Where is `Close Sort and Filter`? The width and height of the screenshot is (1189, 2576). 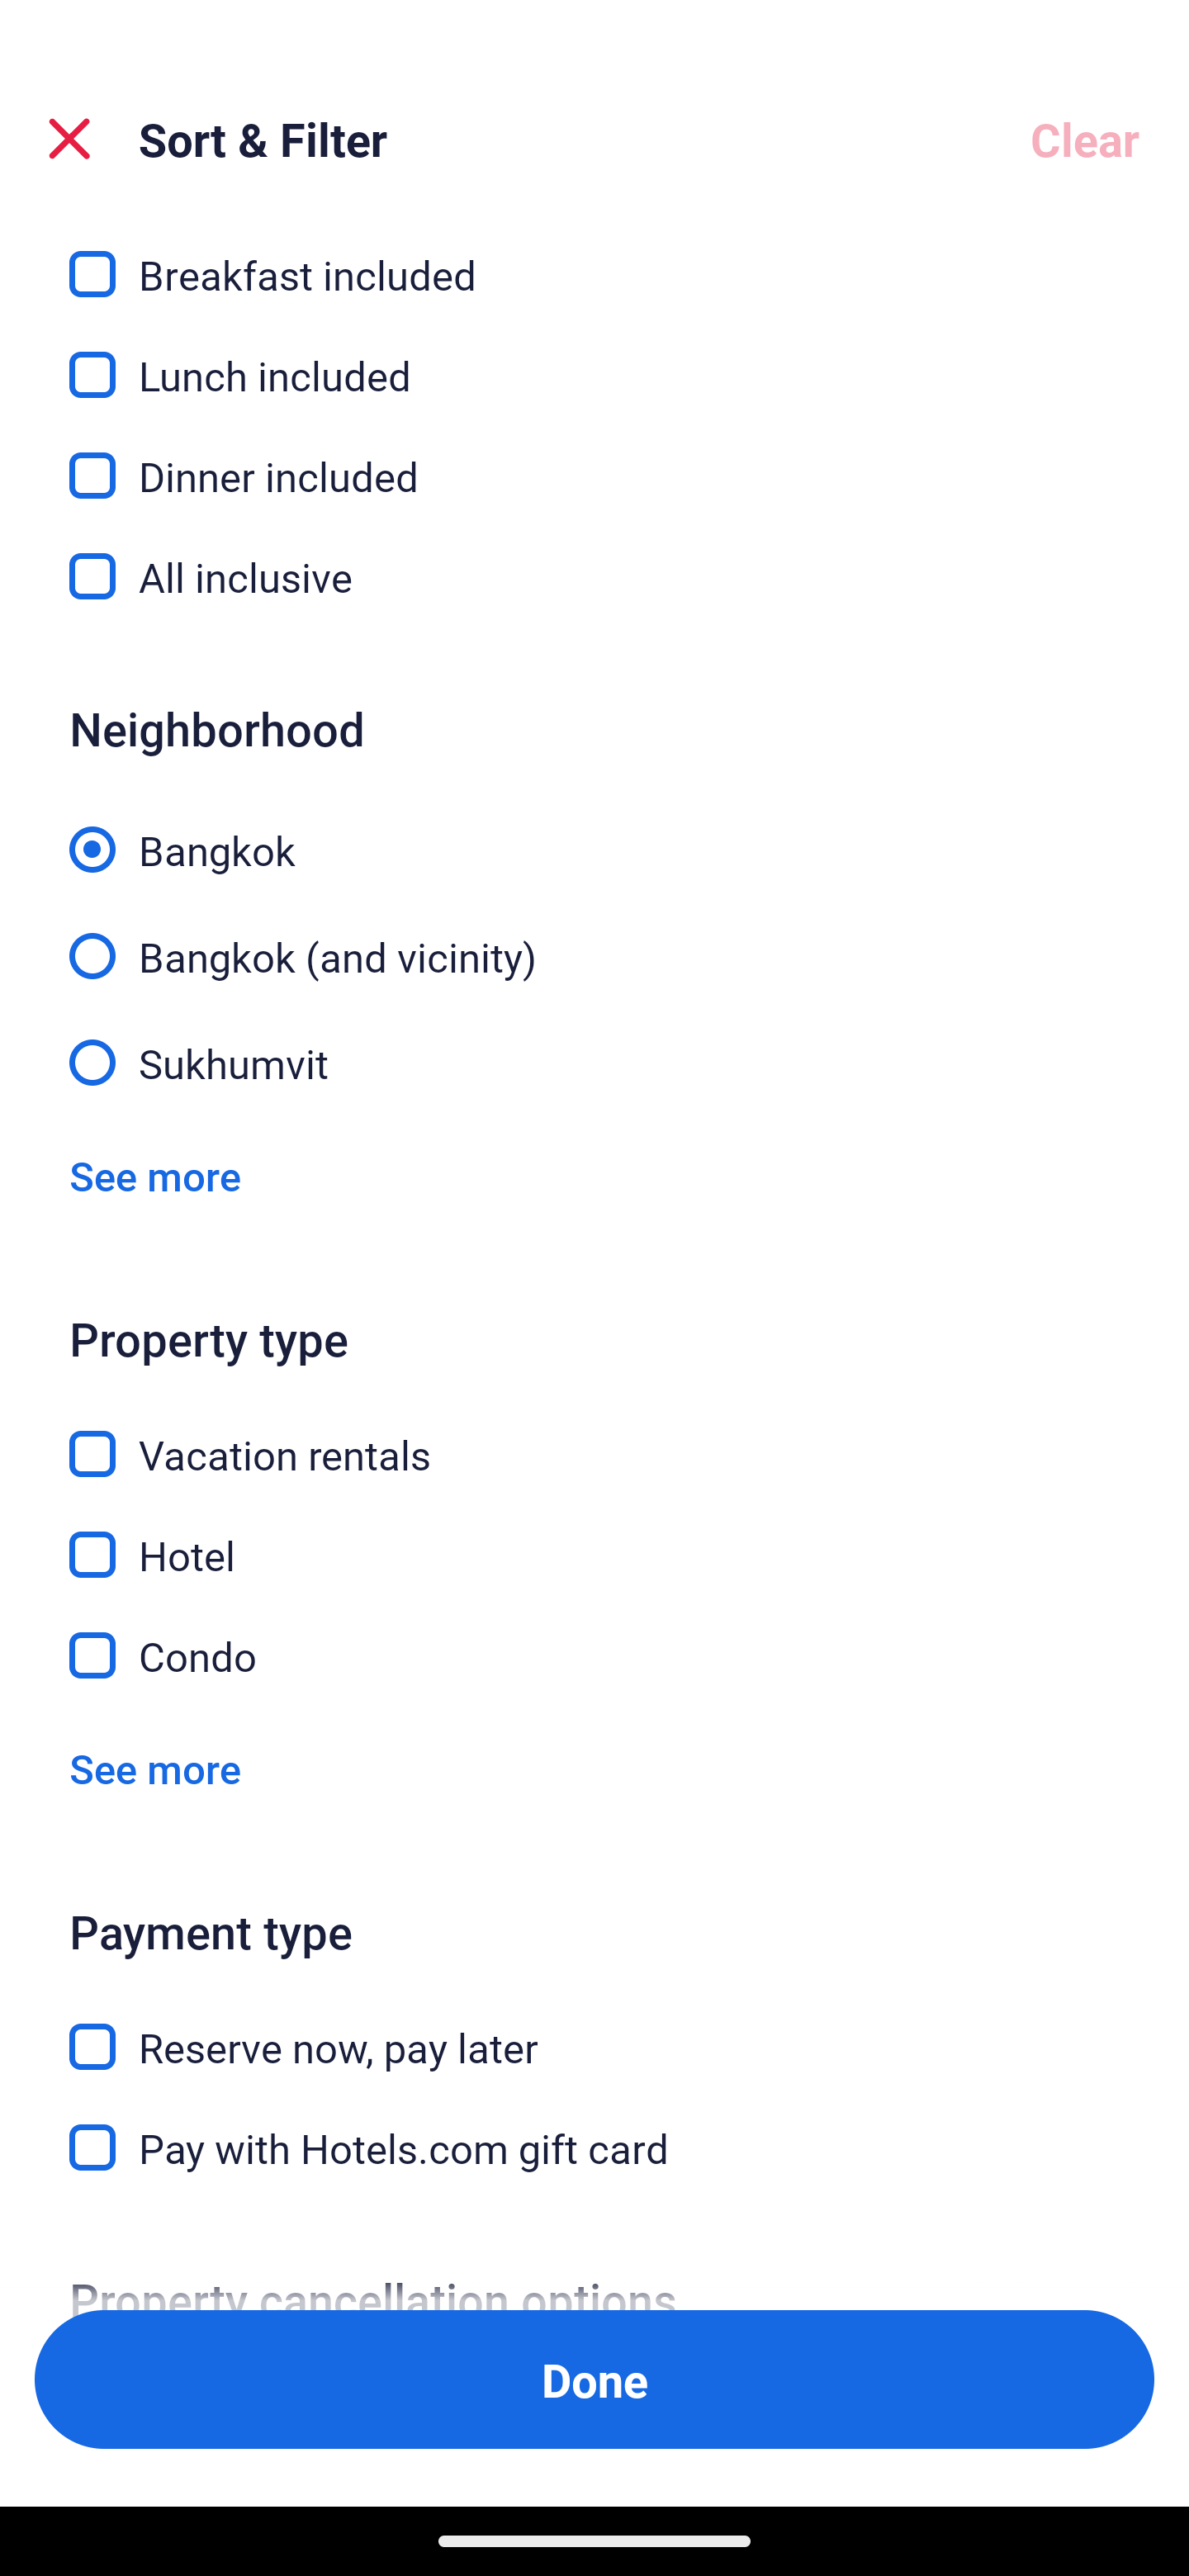 Close Sort and Filter is located at coordinates (69, 139).